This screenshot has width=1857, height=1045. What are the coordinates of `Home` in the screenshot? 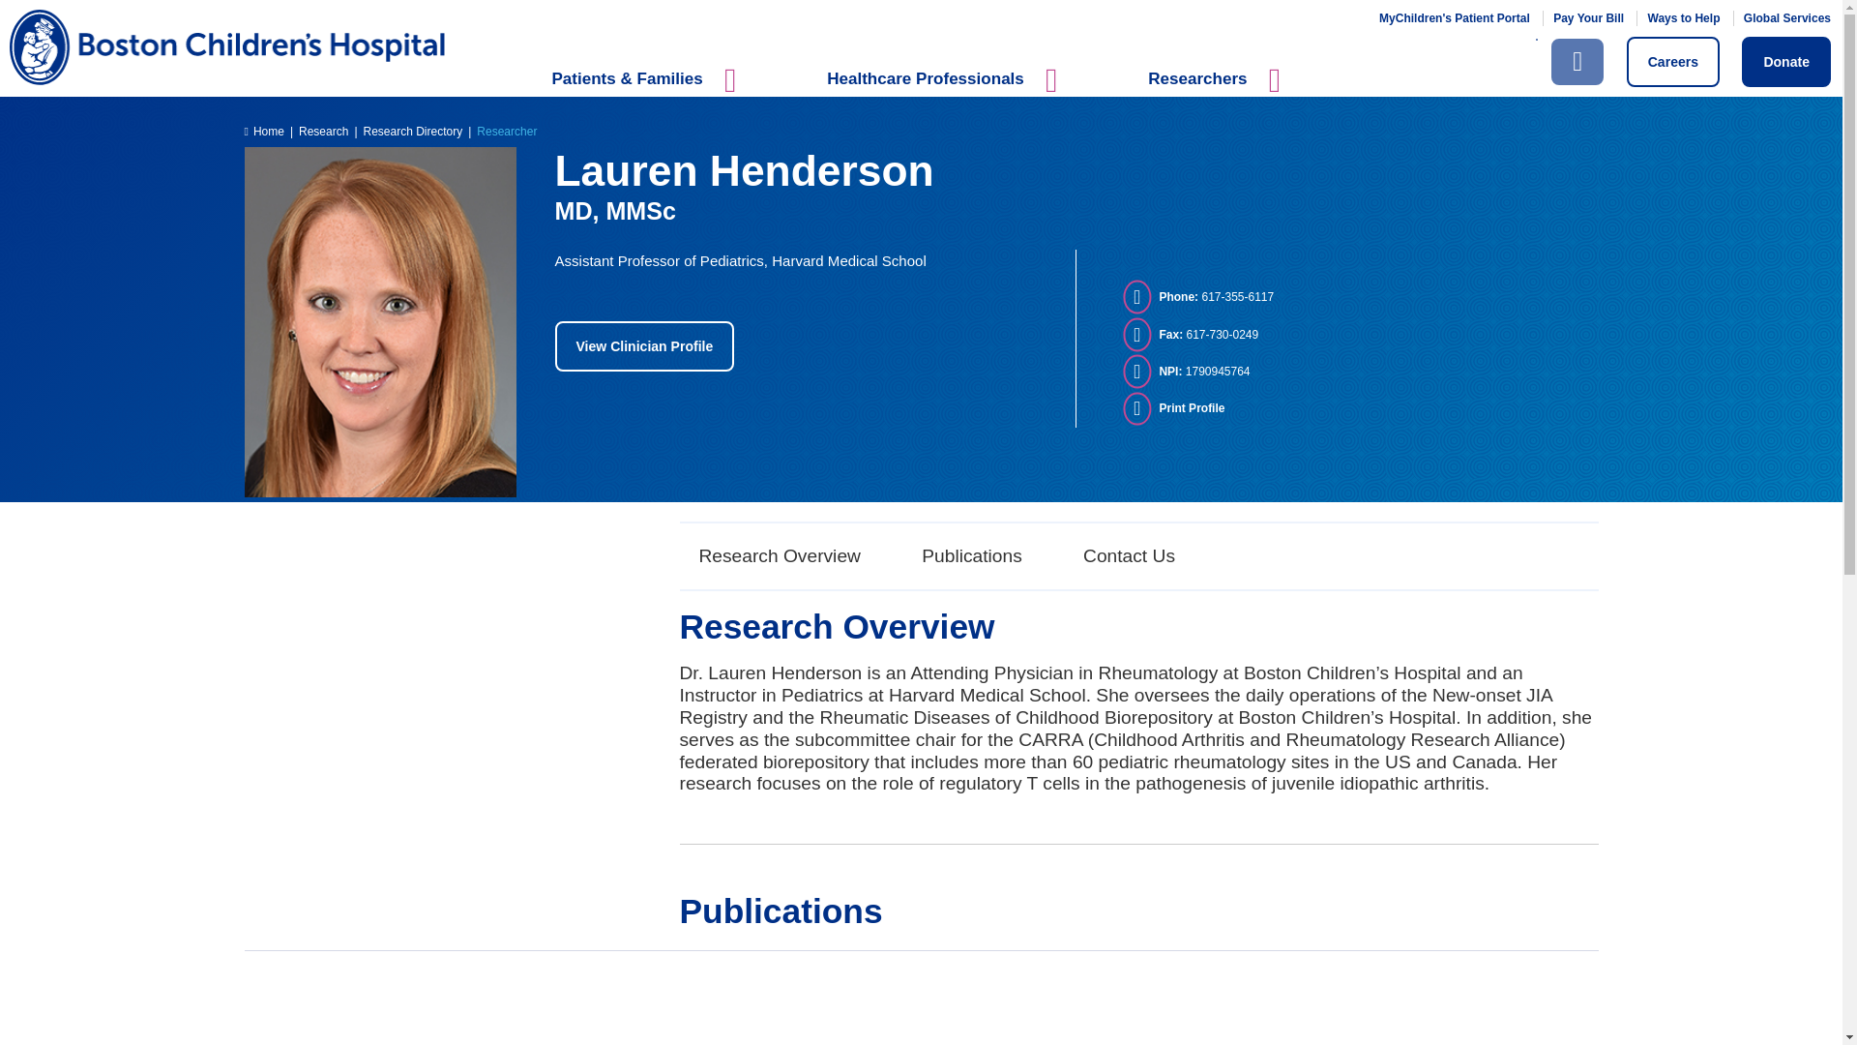 It's located at (868, 46).